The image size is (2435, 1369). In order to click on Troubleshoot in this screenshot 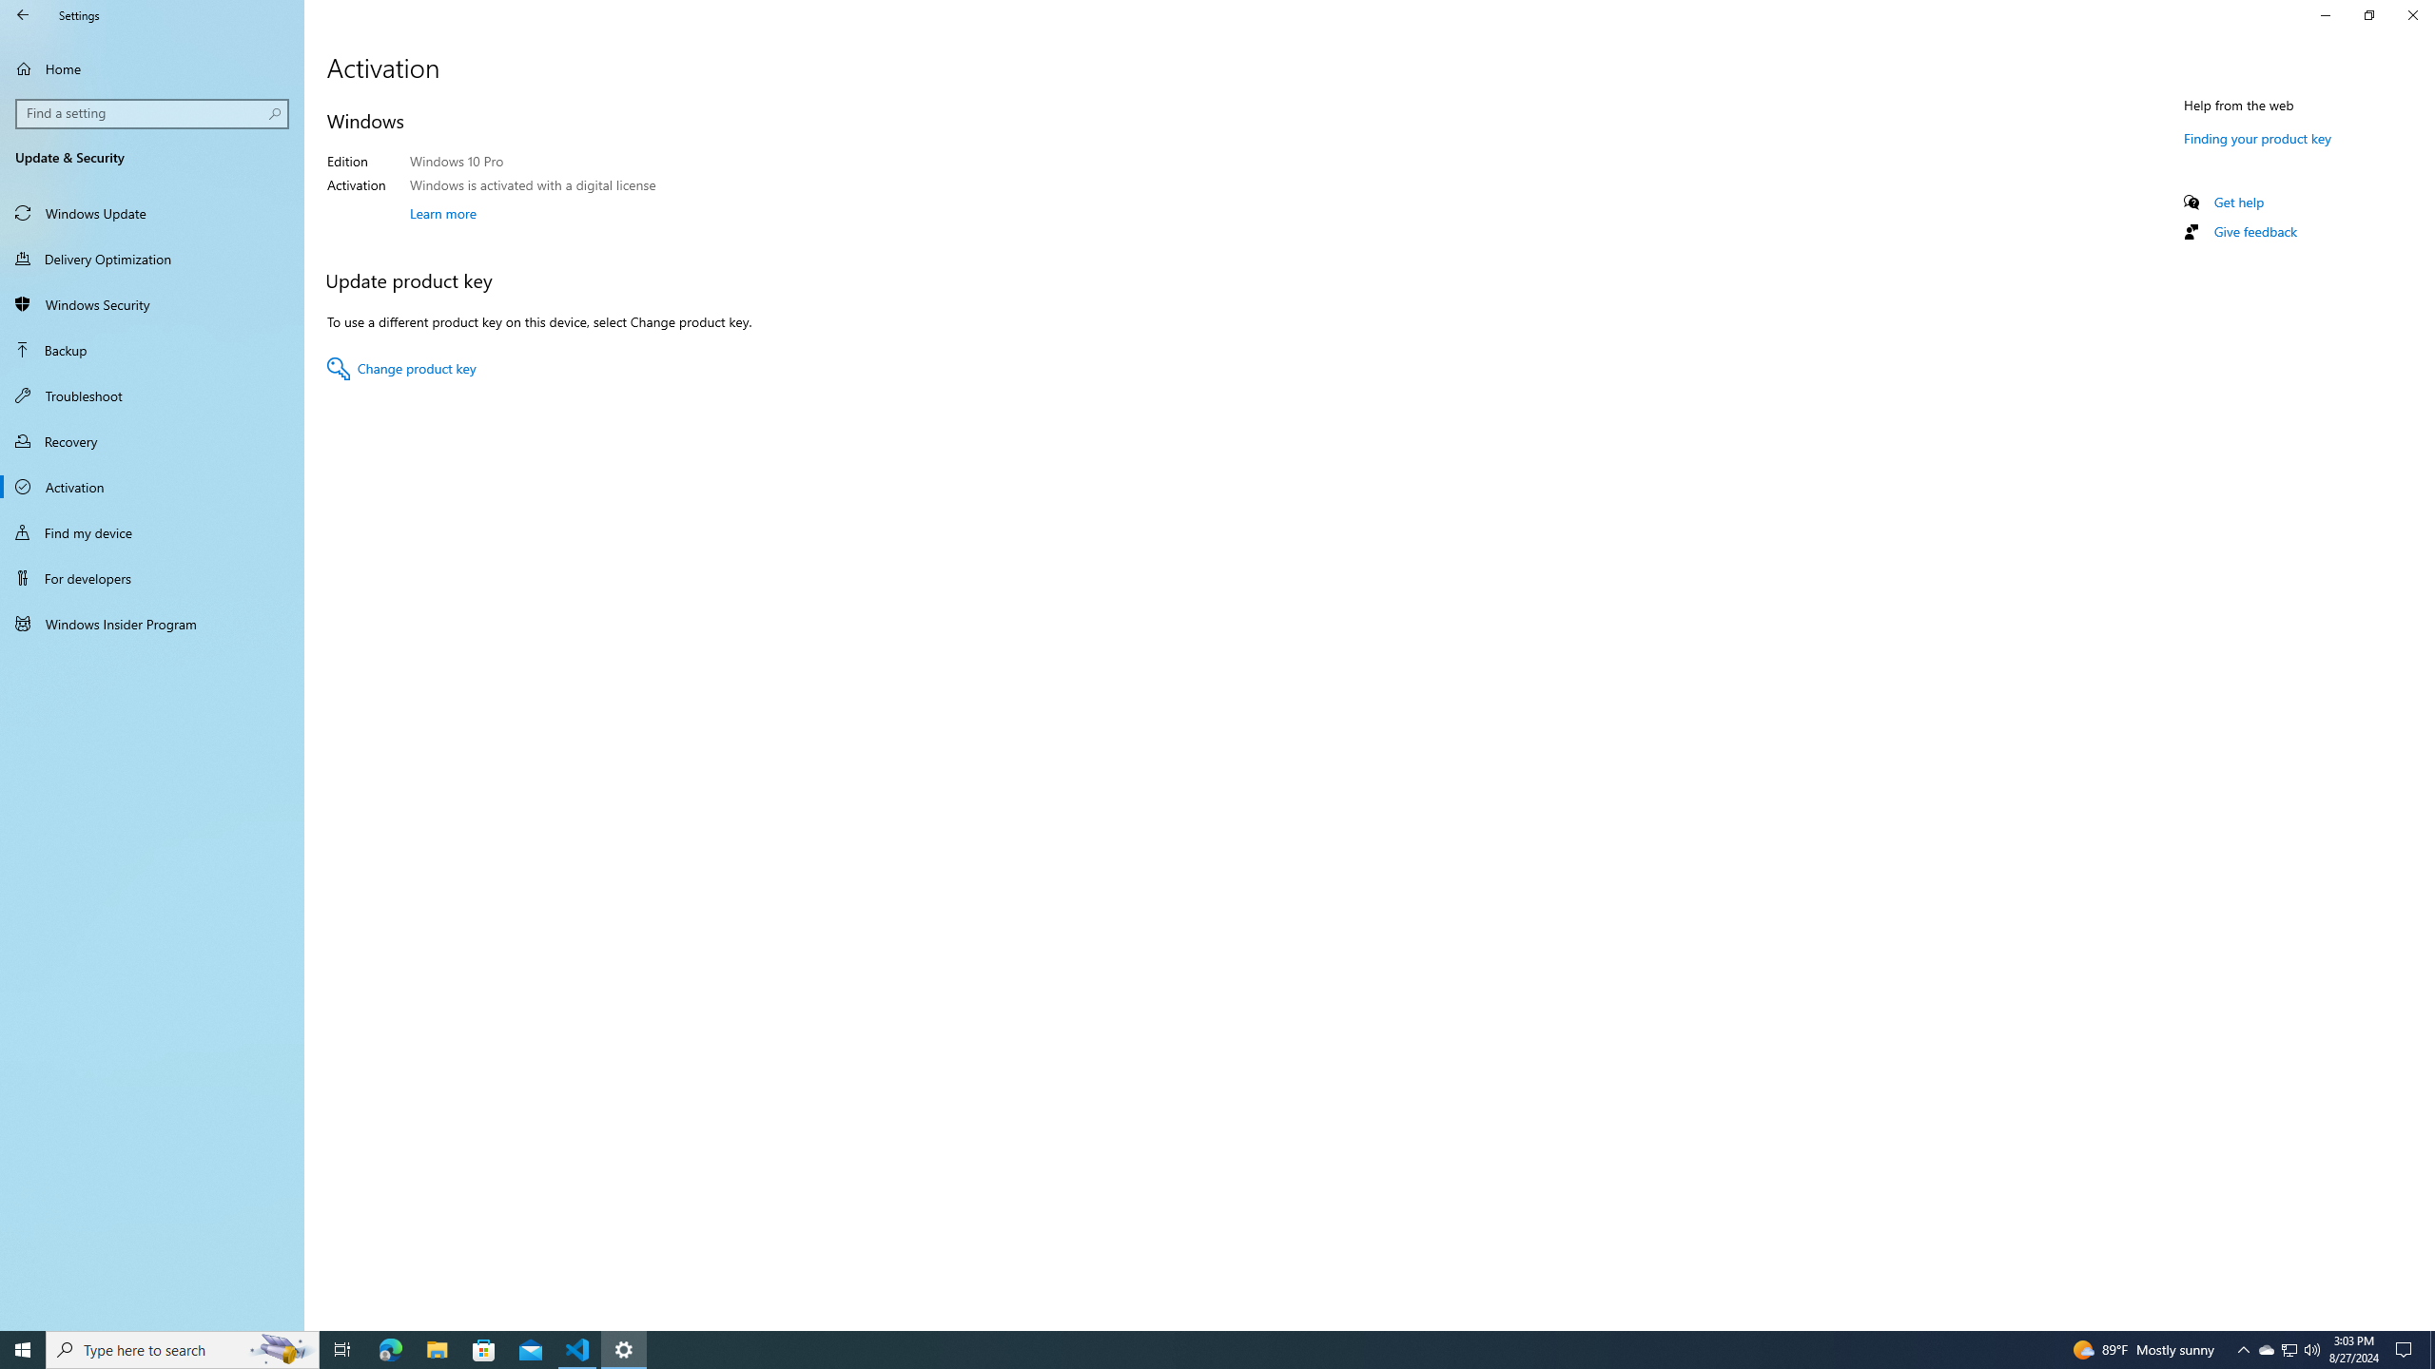, I will do `click(152, 395)`.